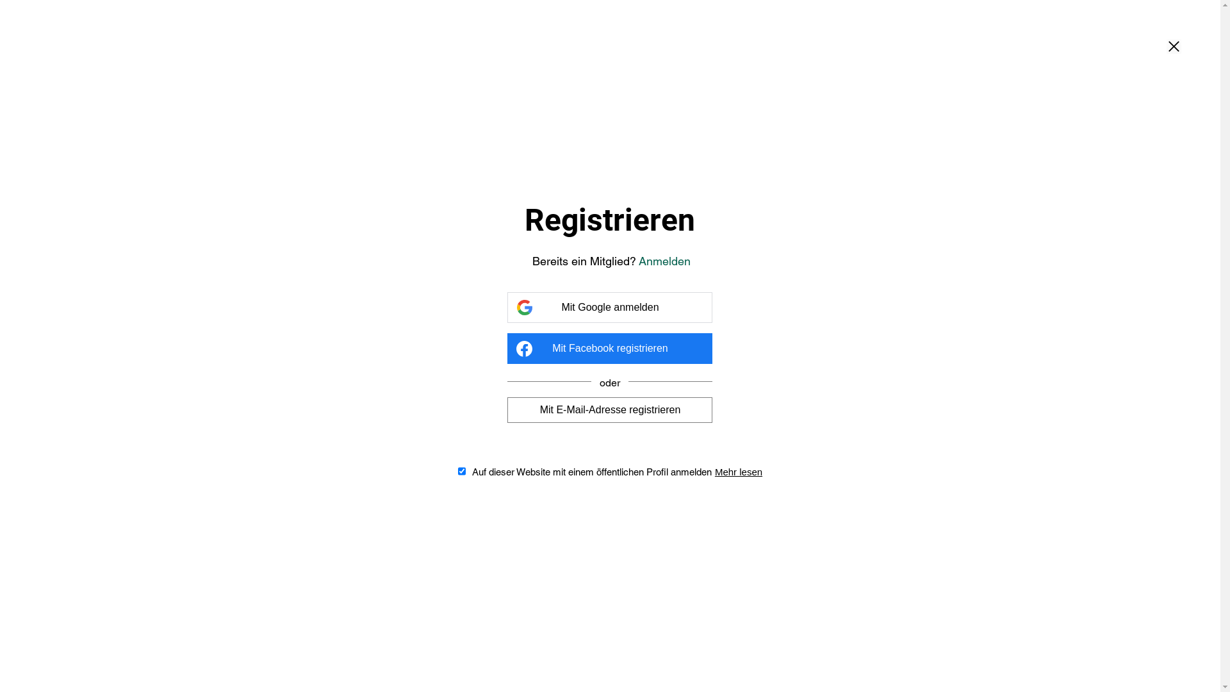 This screenshot has height=692, width=1230. What do you see at coordinates (610, 410) in the screenshot?
I see `Mit E-Mail-Adresse registrieren` at bounding box center [610, 410].